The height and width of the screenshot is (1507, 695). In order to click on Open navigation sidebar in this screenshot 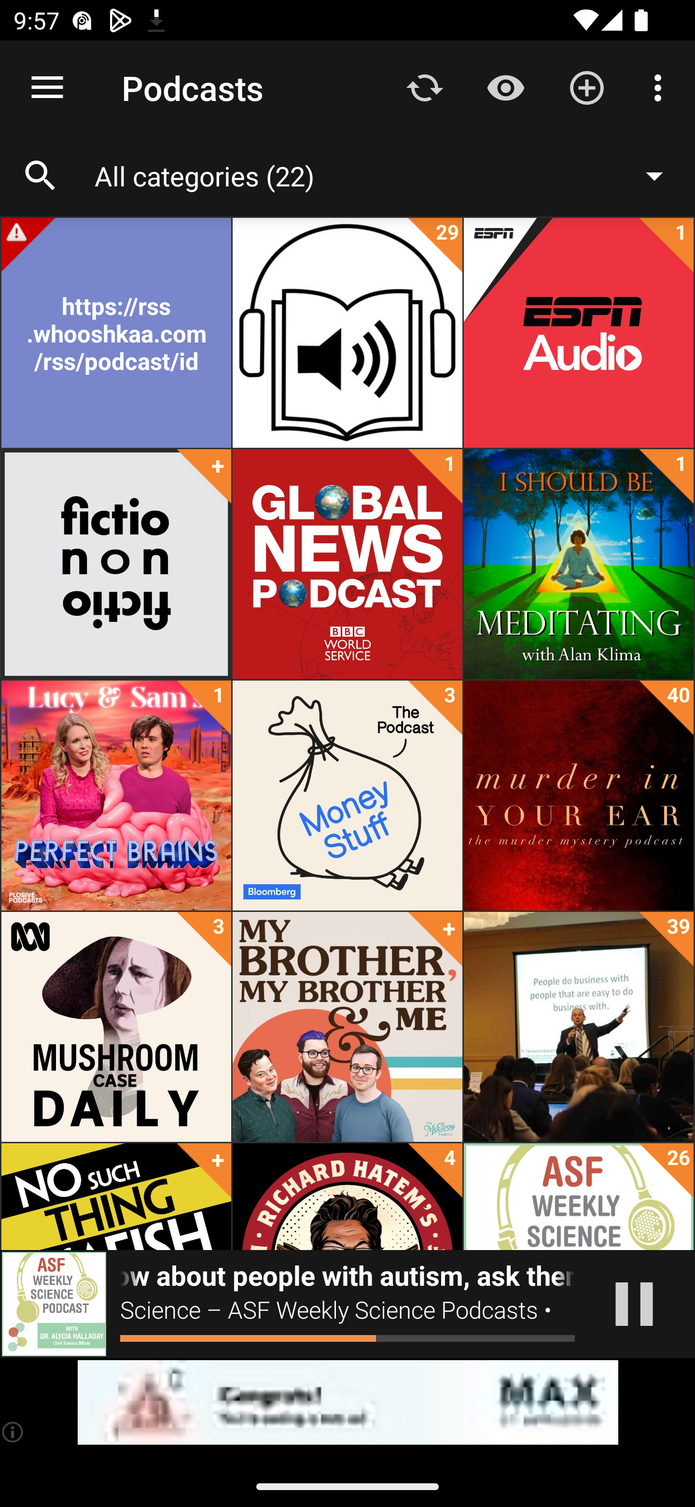, I will do `click(47, 88)`.